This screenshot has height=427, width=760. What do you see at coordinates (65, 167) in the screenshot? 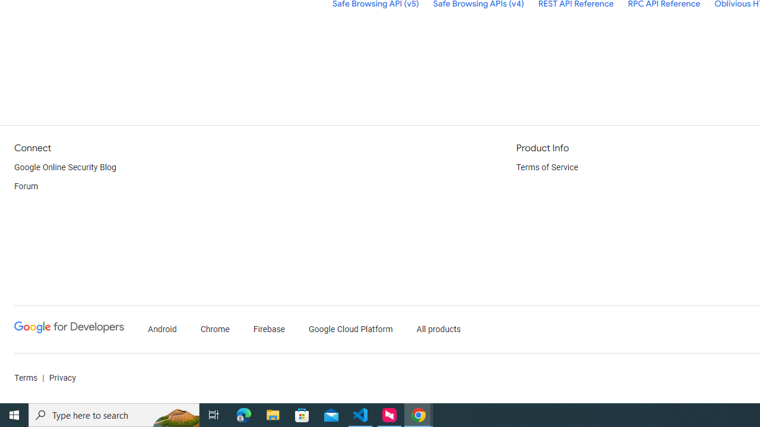
I see `Google Online Security Blog` at bounding box center [65, 167].